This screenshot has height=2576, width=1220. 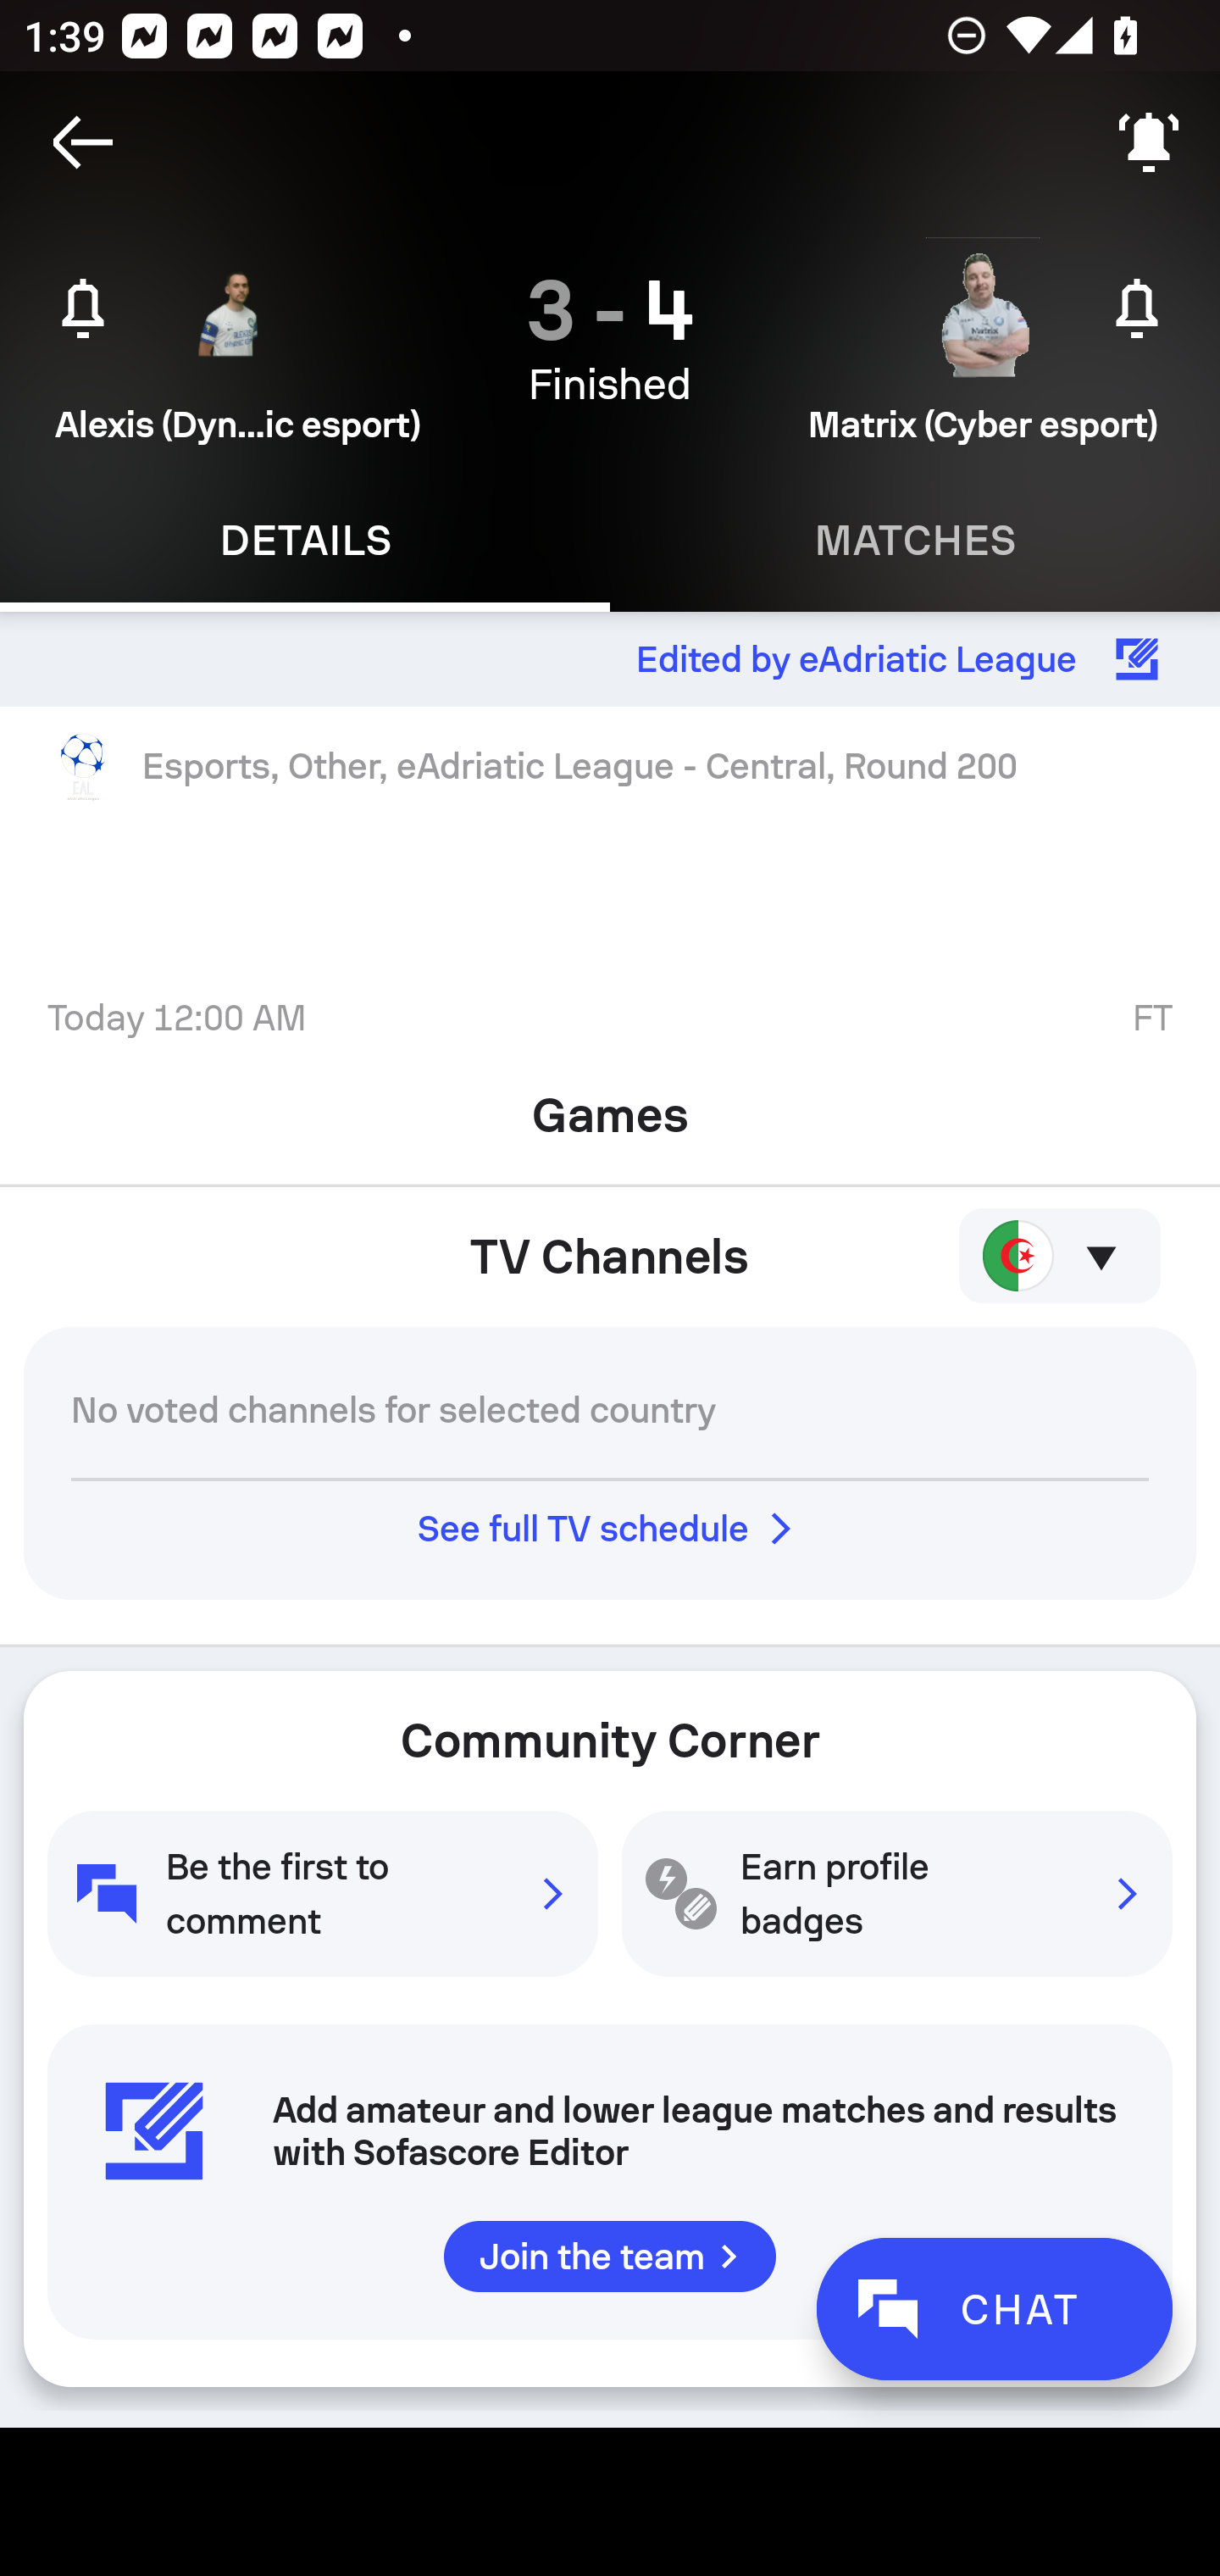 What do you see at coordinates (610, 659) in the screenshot?
I see `Edited by eAdriatic League` at bounding box center [610, 659].